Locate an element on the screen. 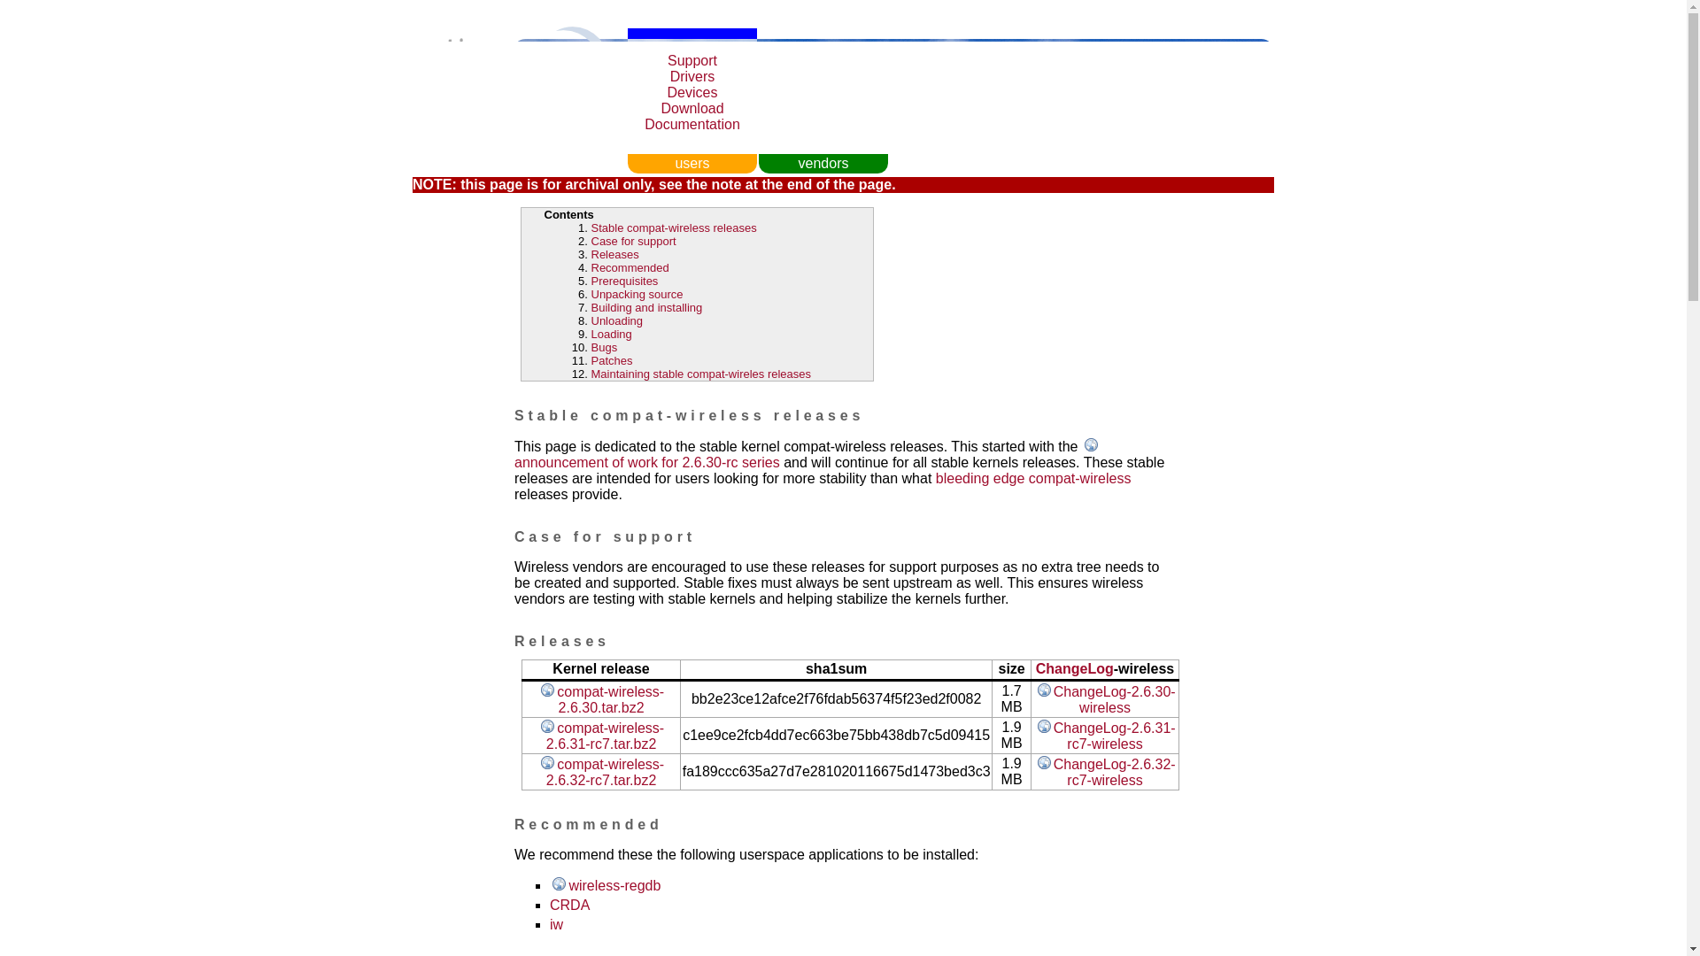 Image resolution: width=1700 pixels, height=956 pixels. ChangeLog is located at coordinates (1074, 668).